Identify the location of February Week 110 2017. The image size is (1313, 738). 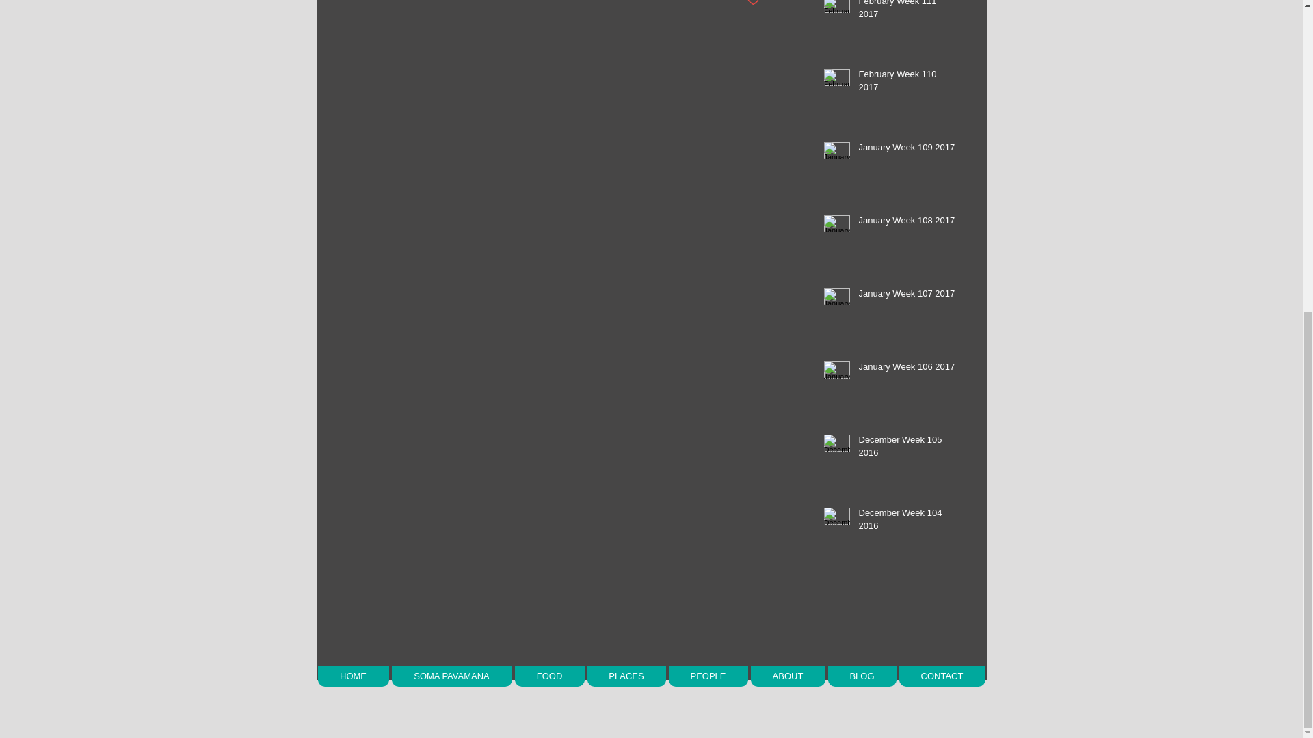
(907, 83).